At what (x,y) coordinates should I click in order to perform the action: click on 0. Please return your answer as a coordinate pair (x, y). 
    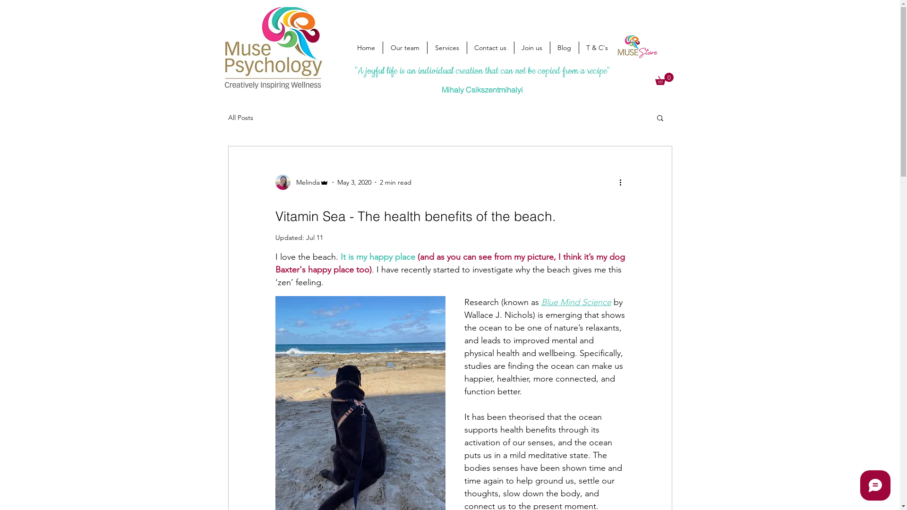
    Looking at the image, I should click on (664, 79).